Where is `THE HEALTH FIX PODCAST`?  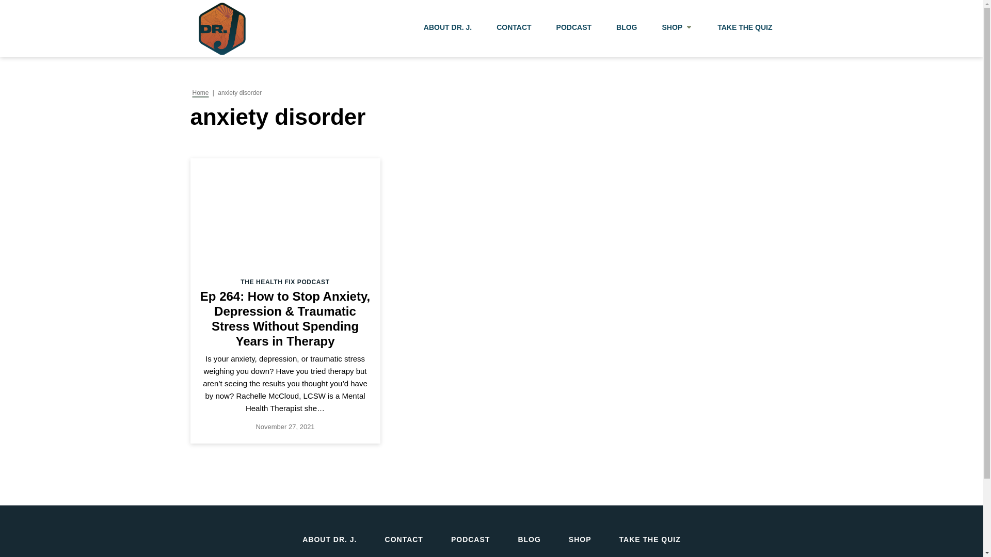 THE HEALTH FIX PODCAST is located at coordinates (285, 282).